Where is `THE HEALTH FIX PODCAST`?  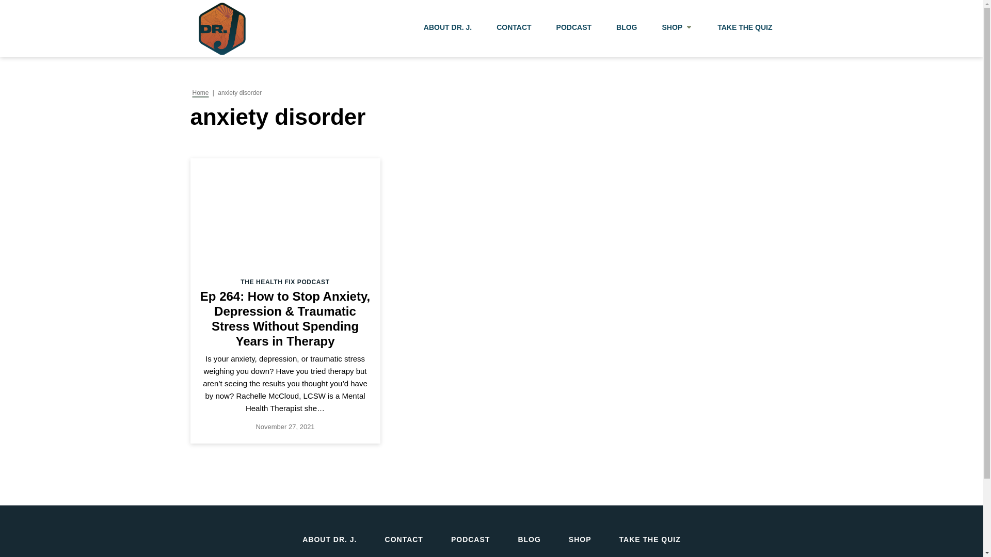 THE HEALTH FIX PODCAST is located at coordinates (285, 282).